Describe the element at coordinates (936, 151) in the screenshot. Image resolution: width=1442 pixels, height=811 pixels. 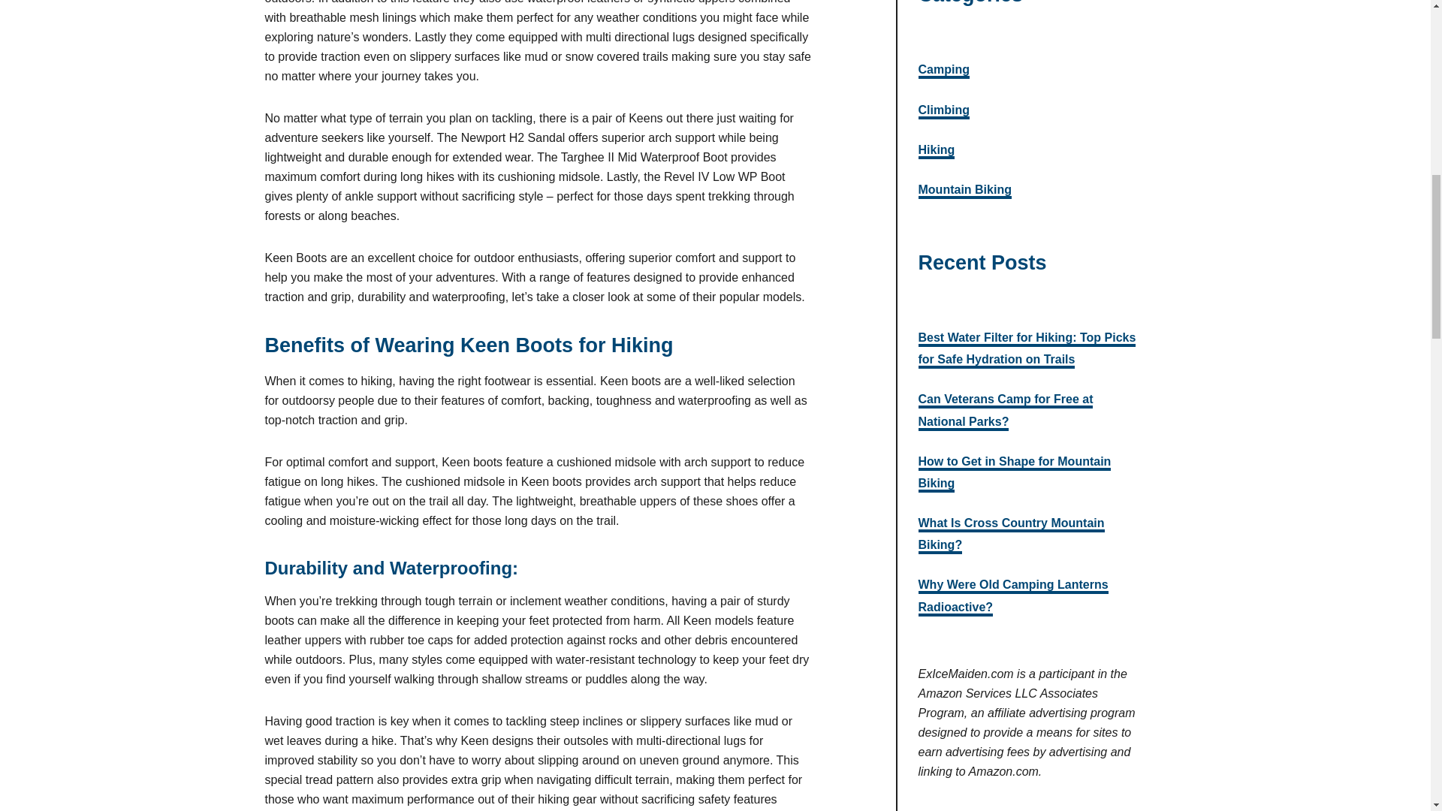
I see `Hiking` at that location.